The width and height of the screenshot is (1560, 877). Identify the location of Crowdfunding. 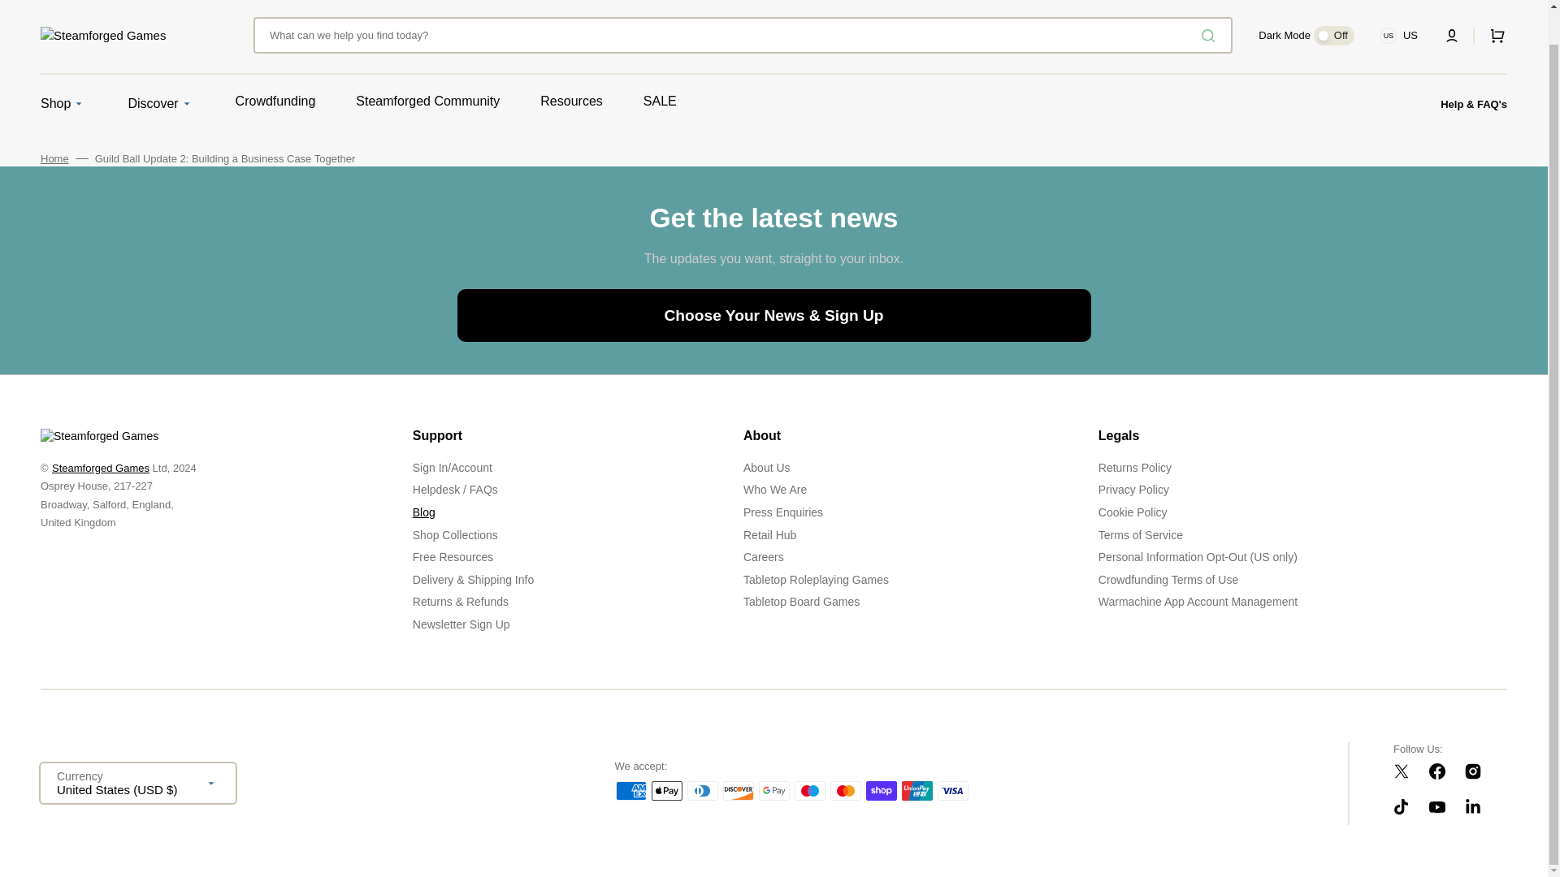
(275, 102).